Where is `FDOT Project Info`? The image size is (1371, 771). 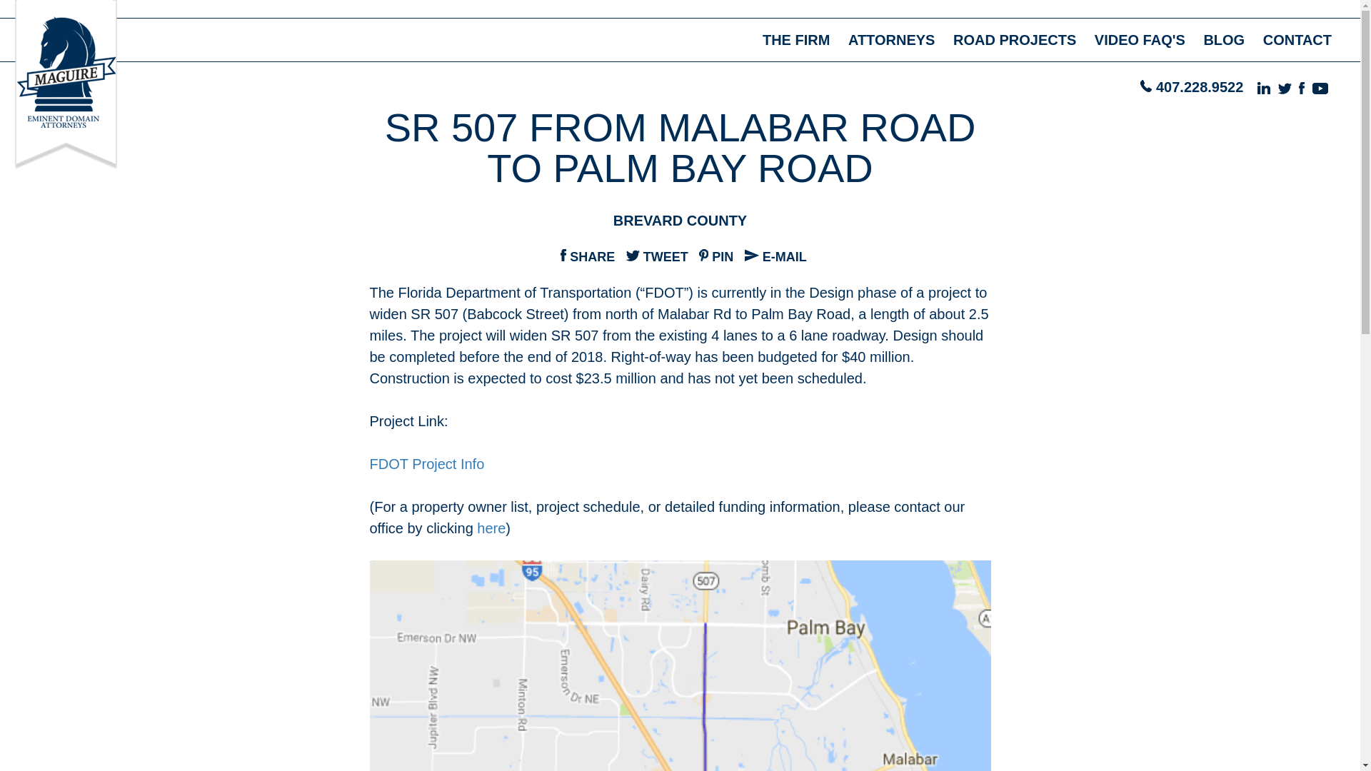
FDOT Project Info is located at coordinates (427, 464).